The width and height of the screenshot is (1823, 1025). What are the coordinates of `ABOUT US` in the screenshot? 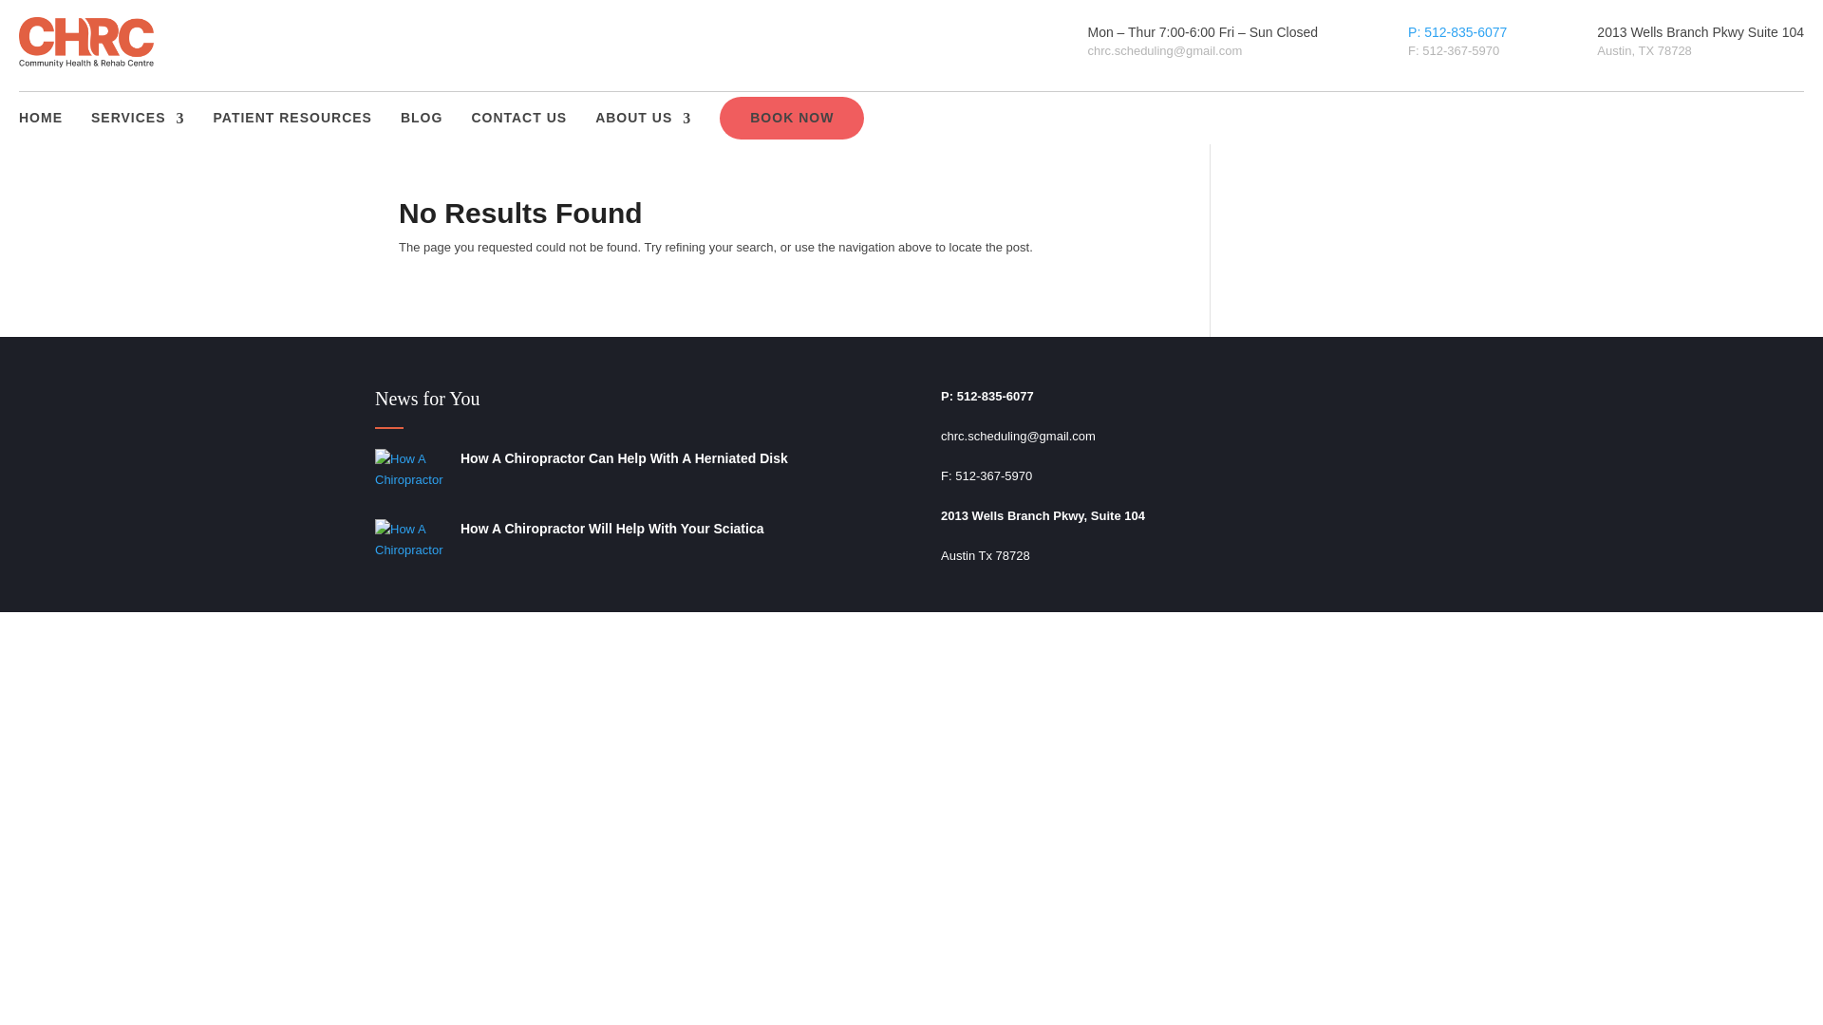 It's located at (643, 118).